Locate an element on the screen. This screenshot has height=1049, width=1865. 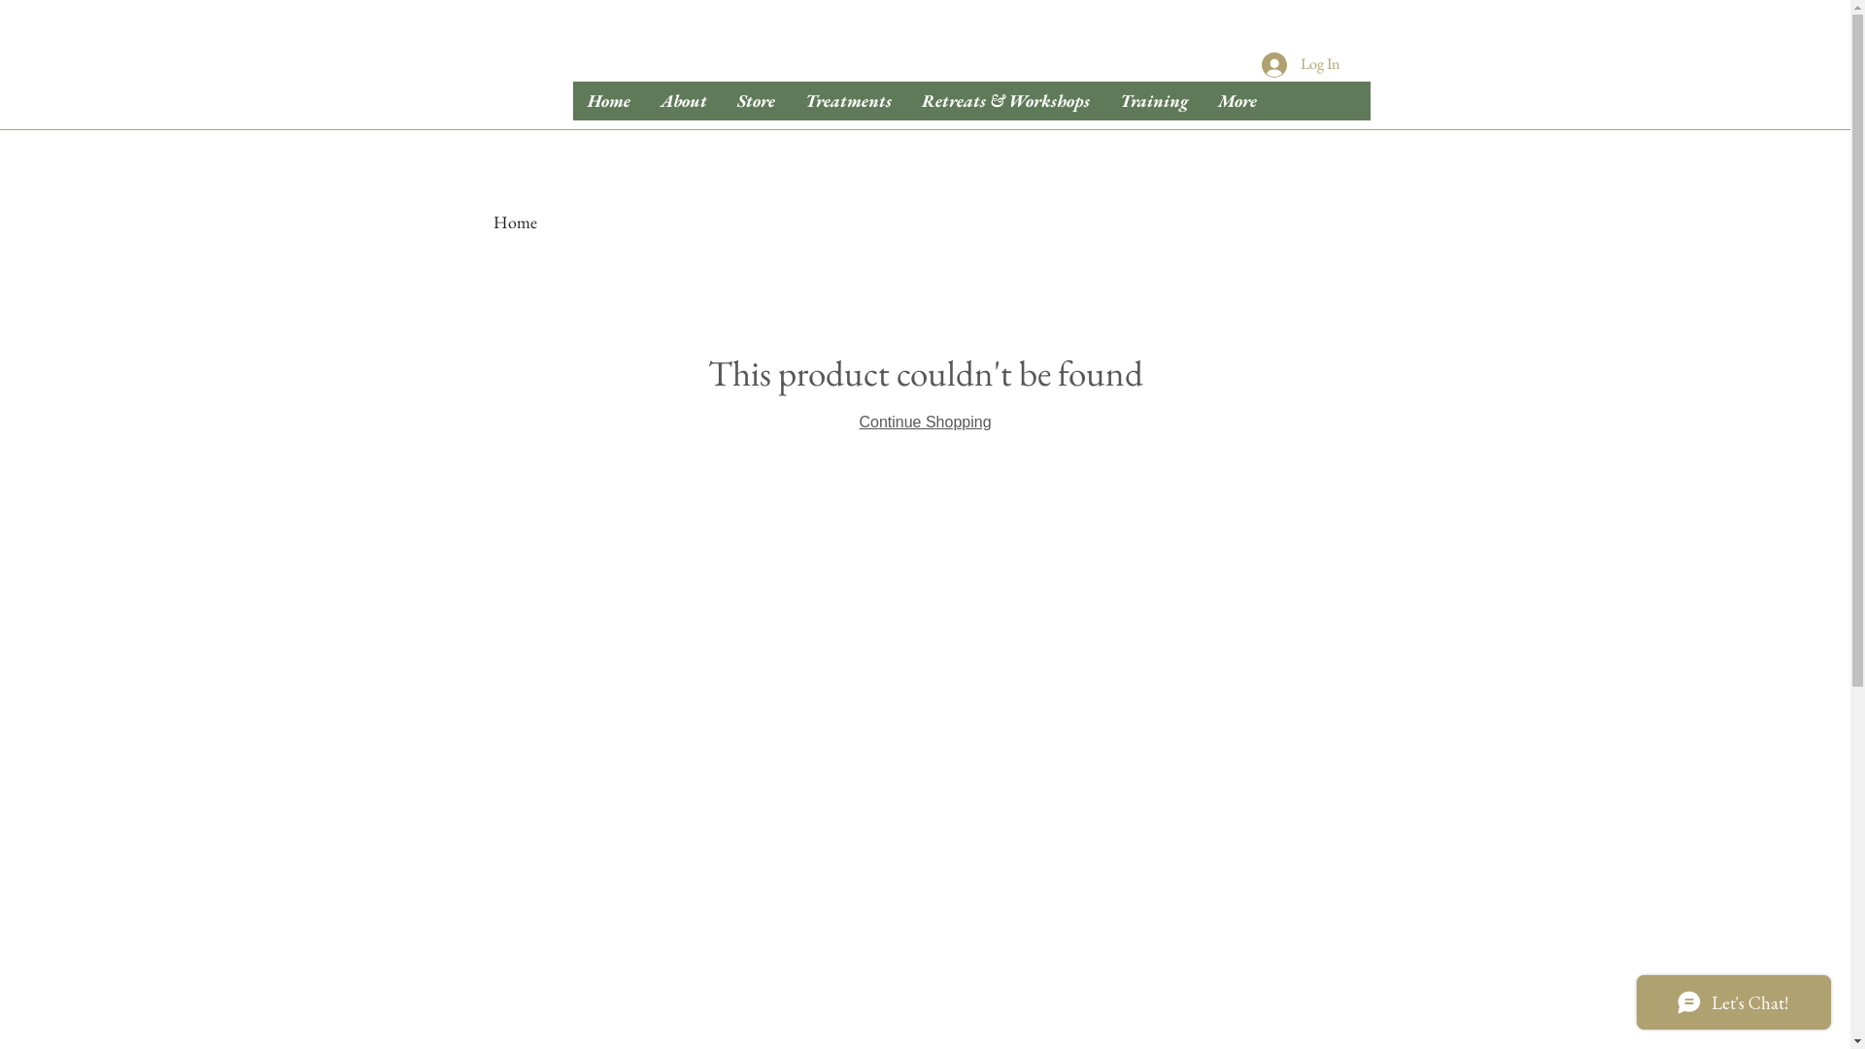
About is located at coordinates (684, 101).